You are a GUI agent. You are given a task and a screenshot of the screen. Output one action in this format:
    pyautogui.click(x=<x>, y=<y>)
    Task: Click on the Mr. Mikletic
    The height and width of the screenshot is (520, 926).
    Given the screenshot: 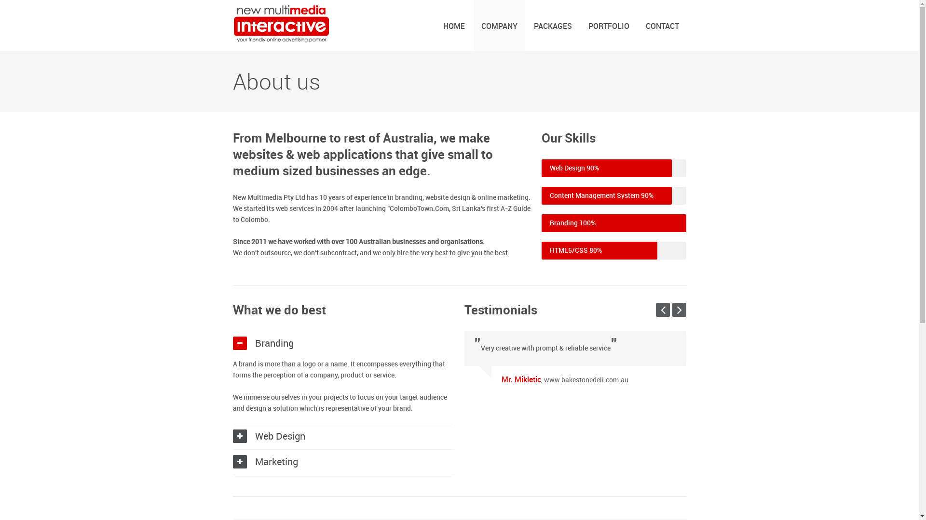 What is the action you would take?
    pyautogui.click(x=521, y=380)
    